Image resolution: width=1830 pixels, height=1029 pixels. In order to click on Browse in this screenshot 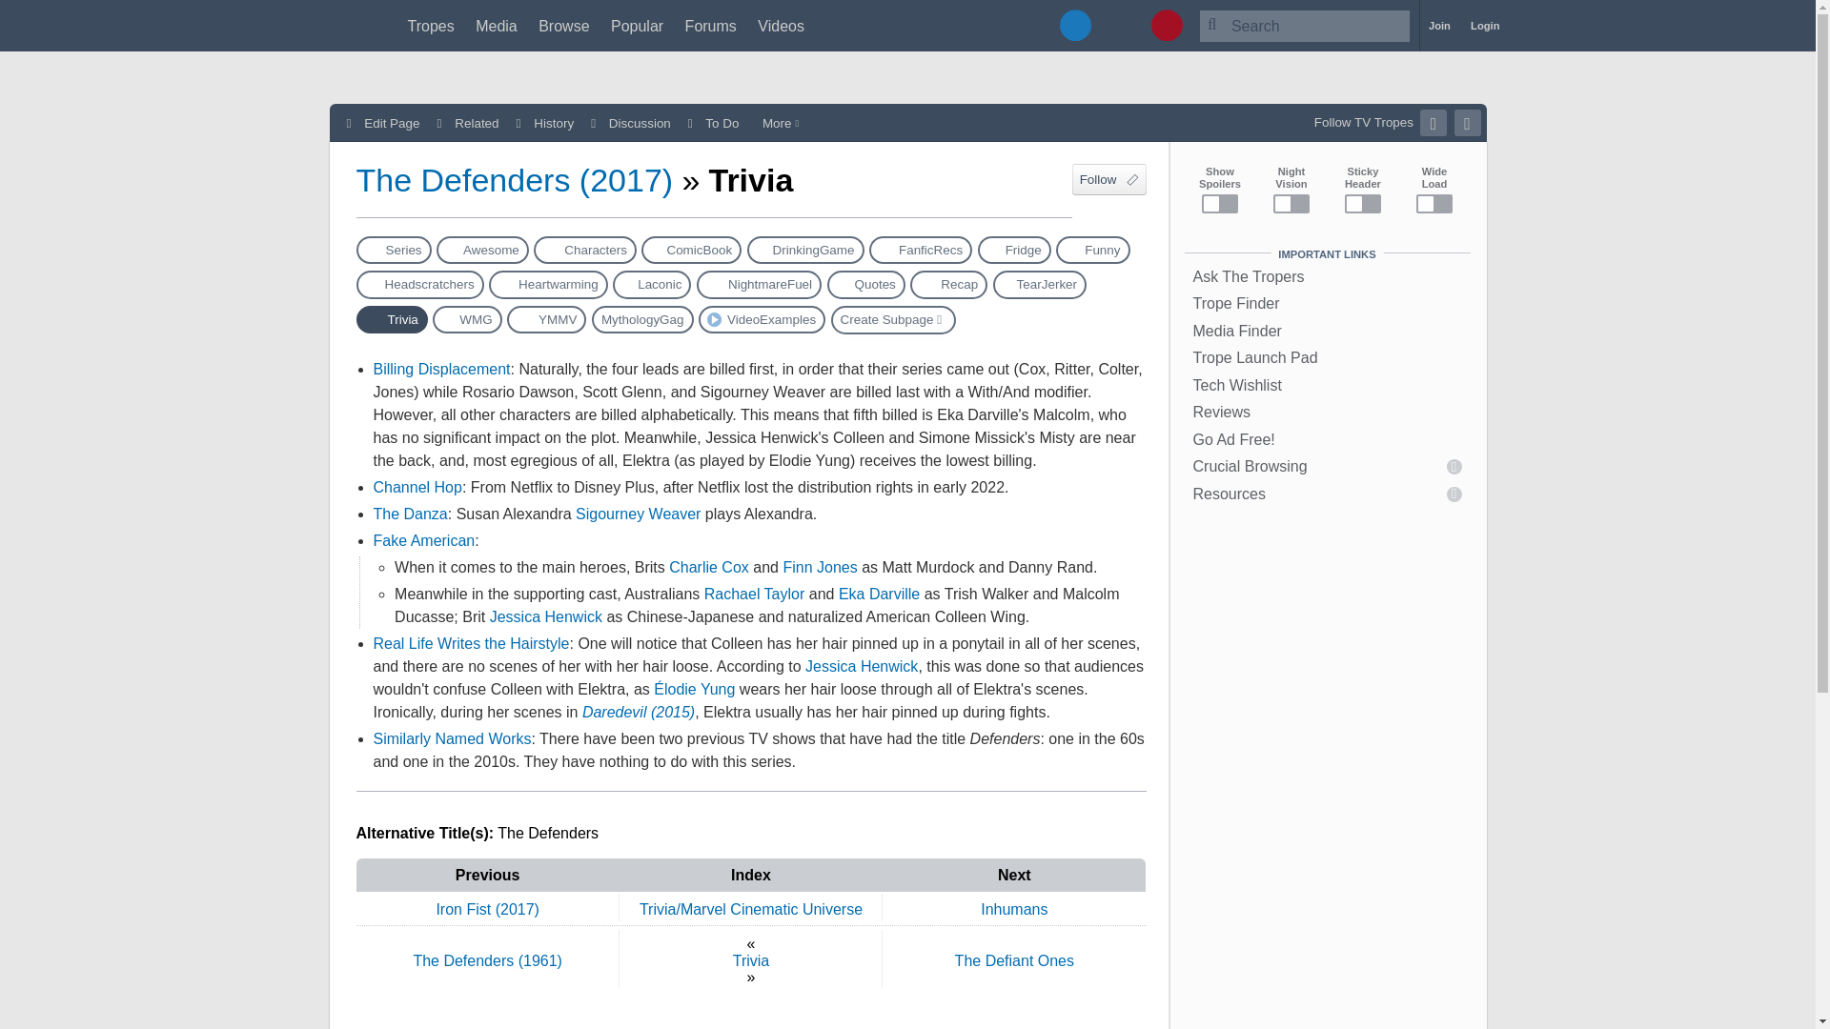, I will do `click(563, 26)`.